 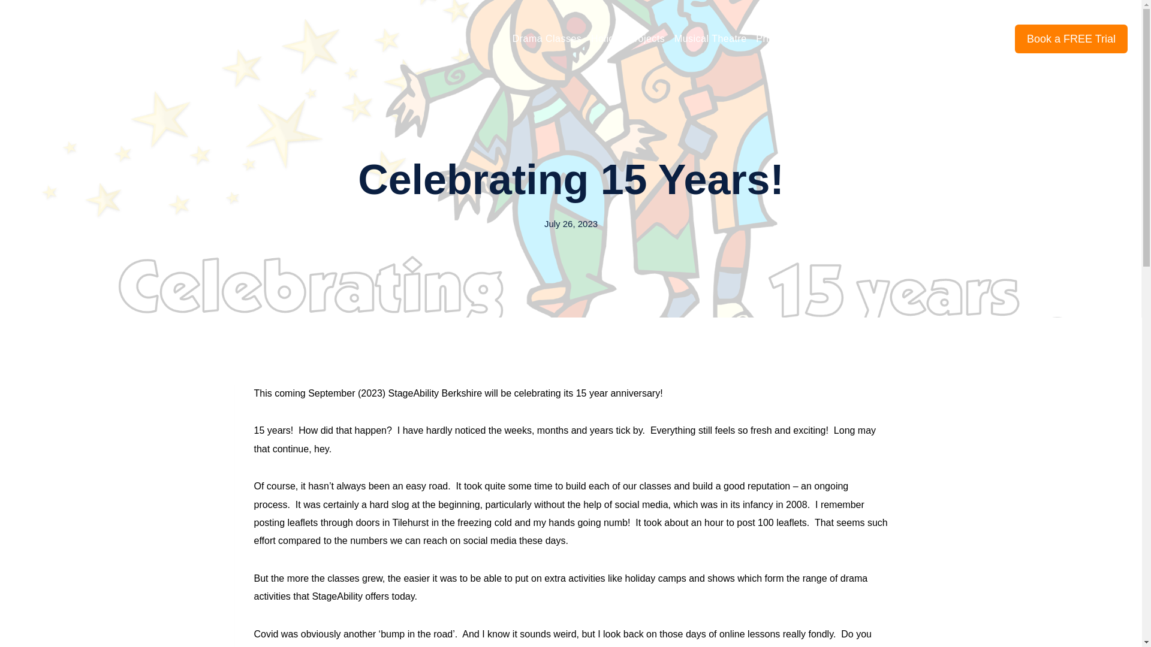 What do you see at coordinates (981, 39) in the screenshot?
I see `Contact` at bounding box center [981, 39].